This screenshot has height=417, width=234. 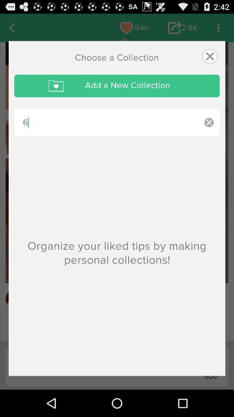 What do you see at coordinates (209, 122) in the screenshot?
I see `turn off item above the organize your liked icon` at bounding box center [209, 122].